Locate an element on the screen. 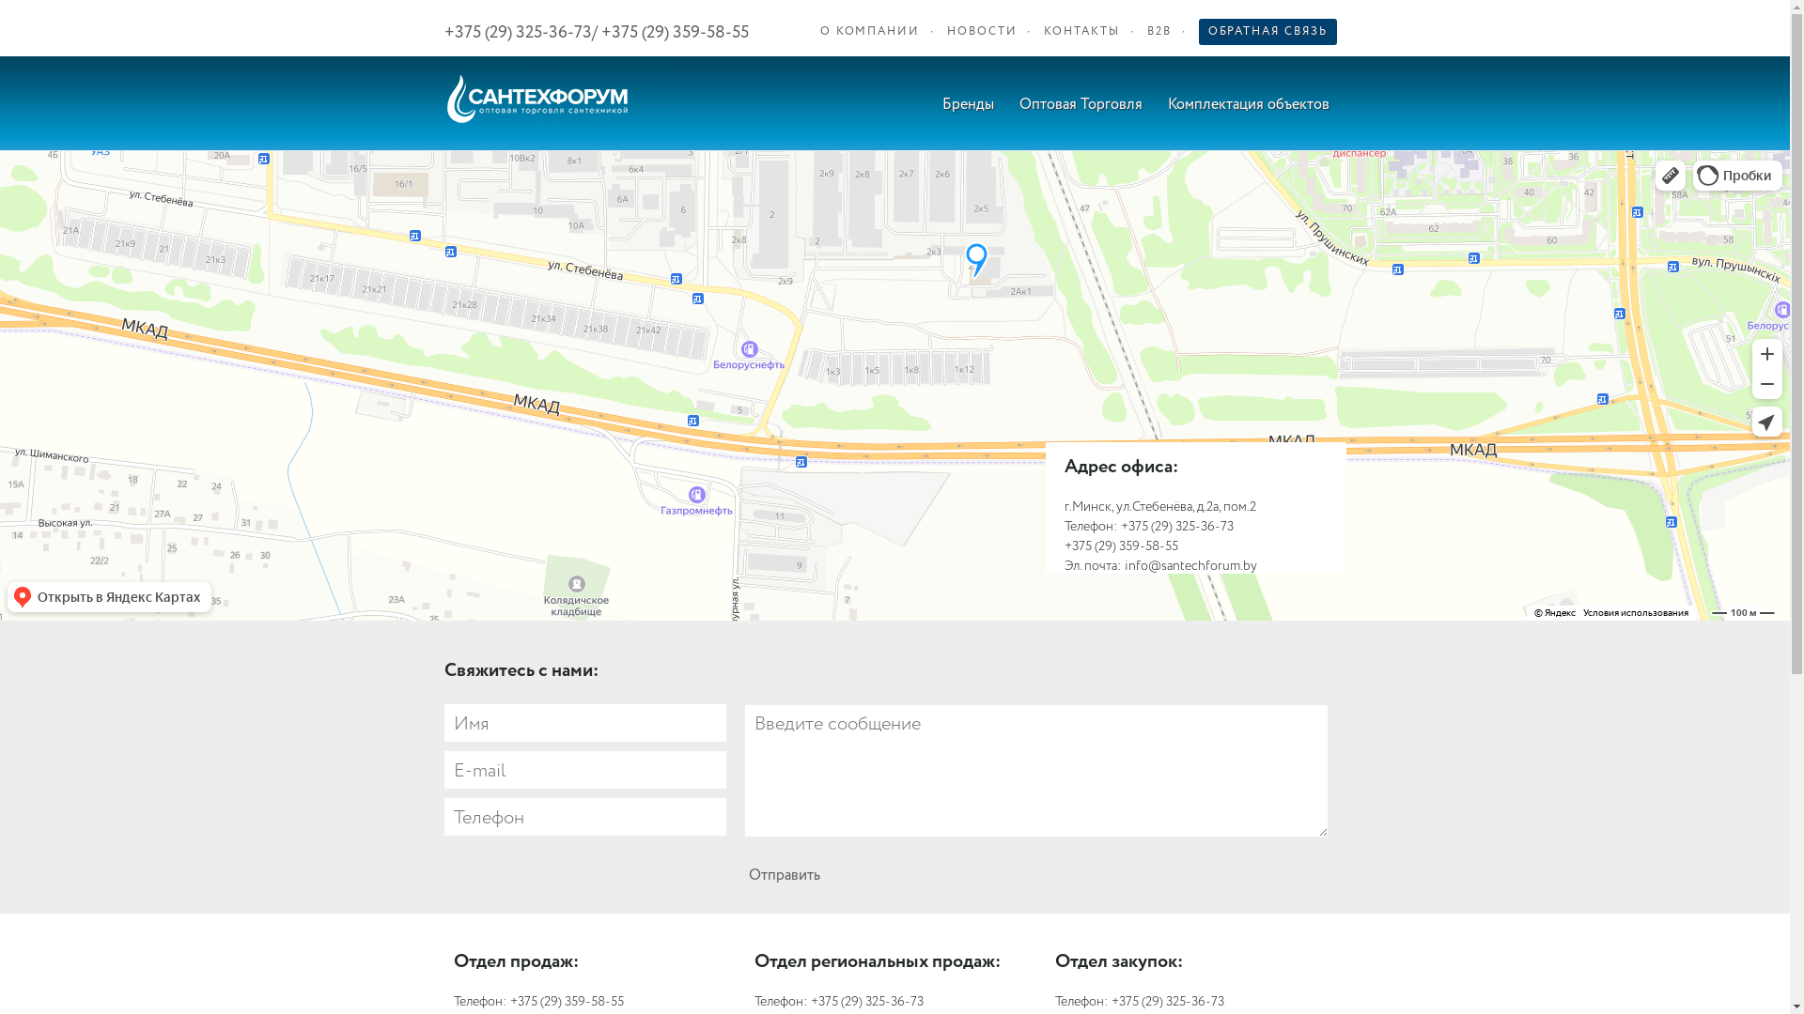 The image size is (1804, 1014). B2B is located at coordinates (1159, 32).